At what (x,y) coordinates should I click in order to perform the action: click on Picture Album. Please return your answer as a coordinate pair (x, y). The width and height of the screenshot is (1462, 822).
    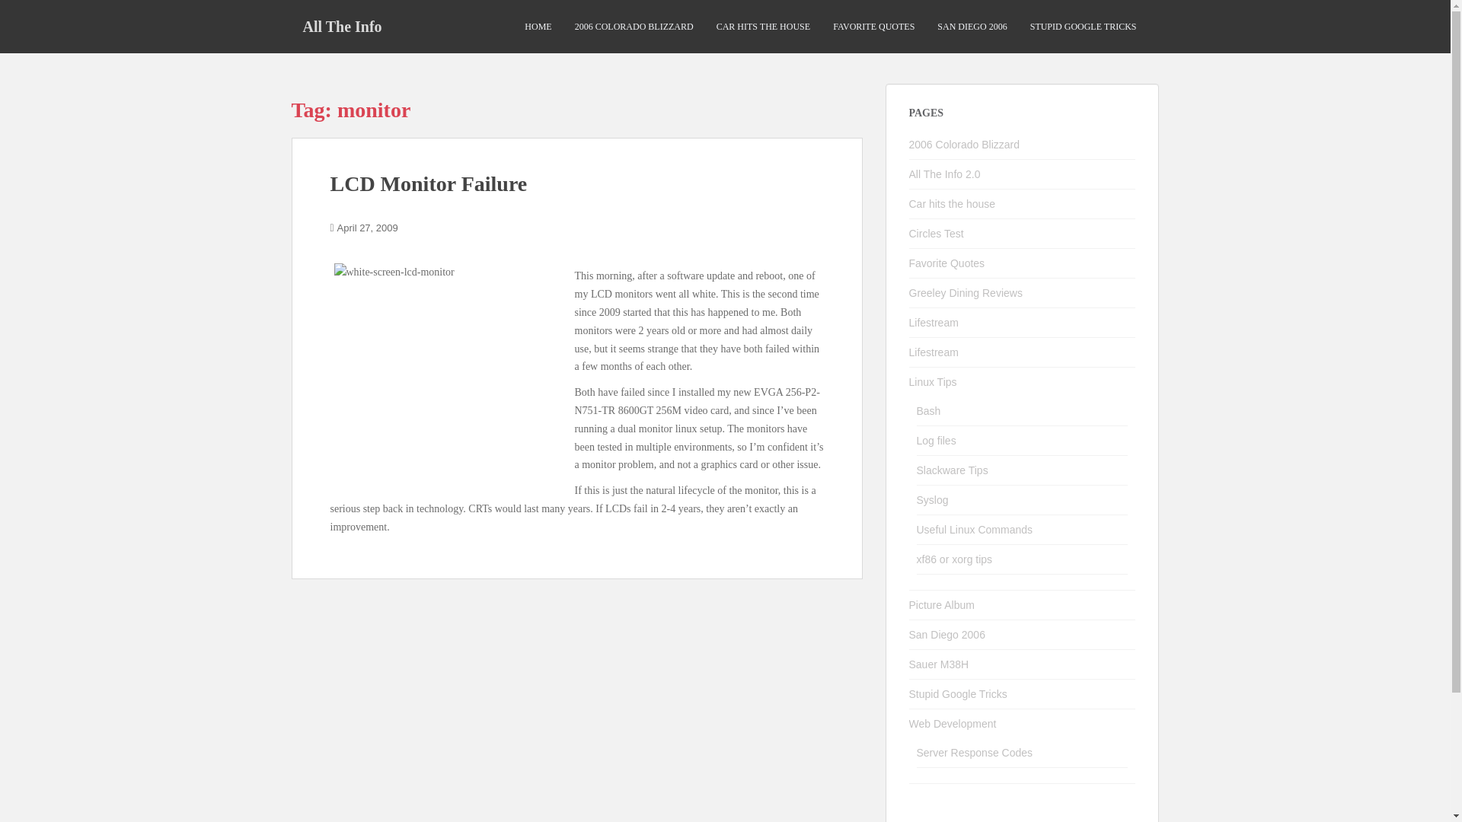
    Looking at the image, I should click on (942, 605).